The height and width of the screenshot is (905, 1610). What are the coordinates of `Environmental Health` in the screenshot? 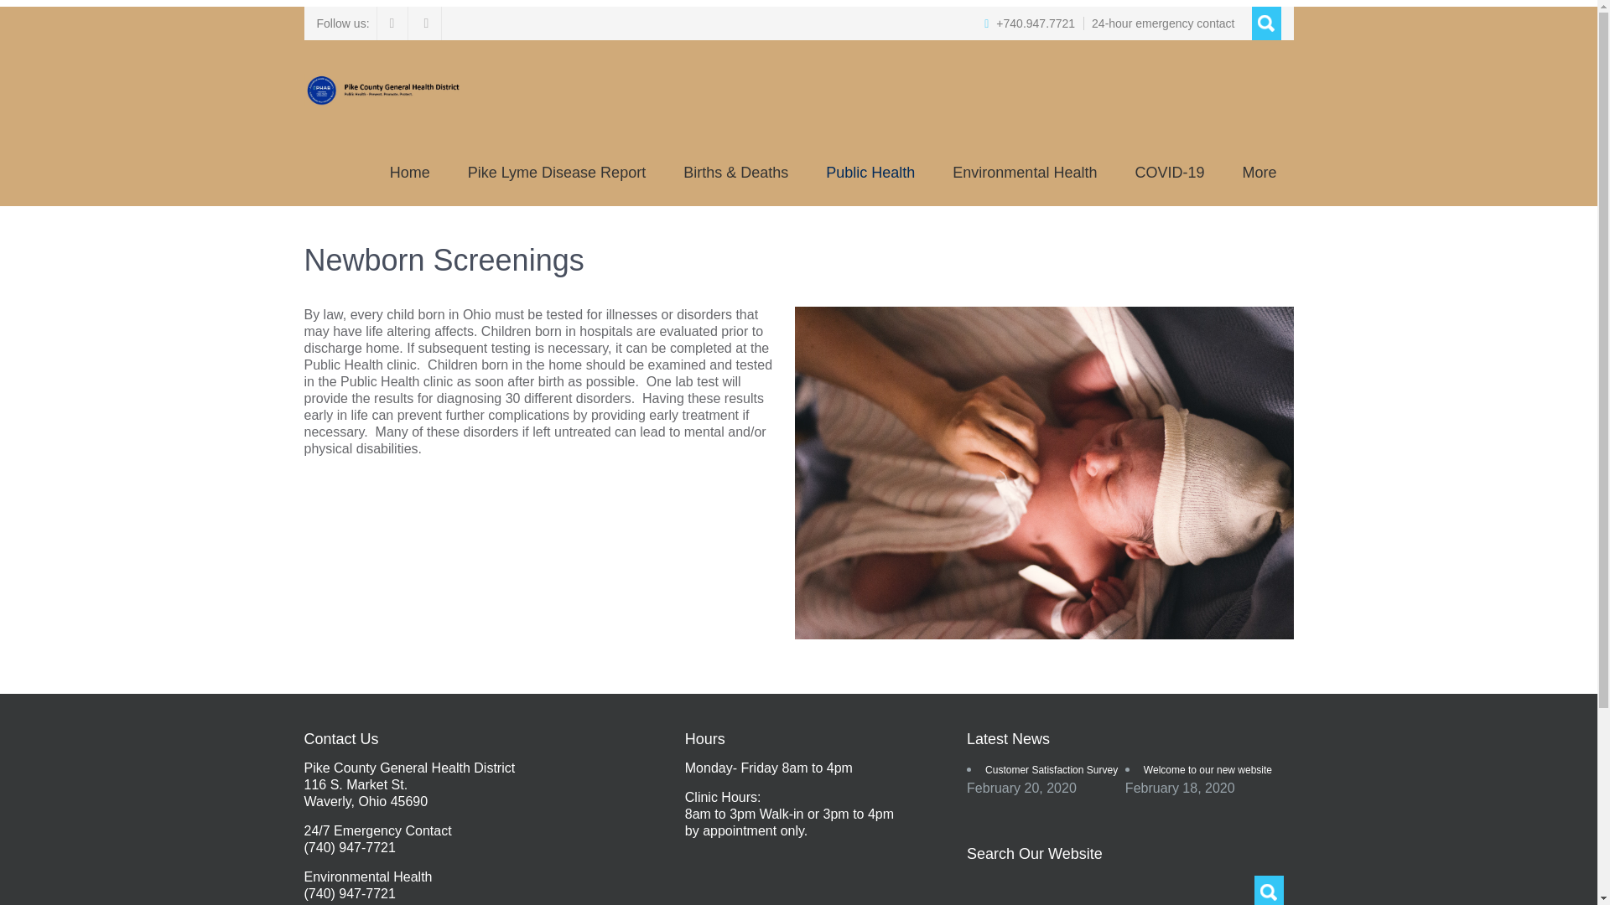 It's located at (1025, 173).